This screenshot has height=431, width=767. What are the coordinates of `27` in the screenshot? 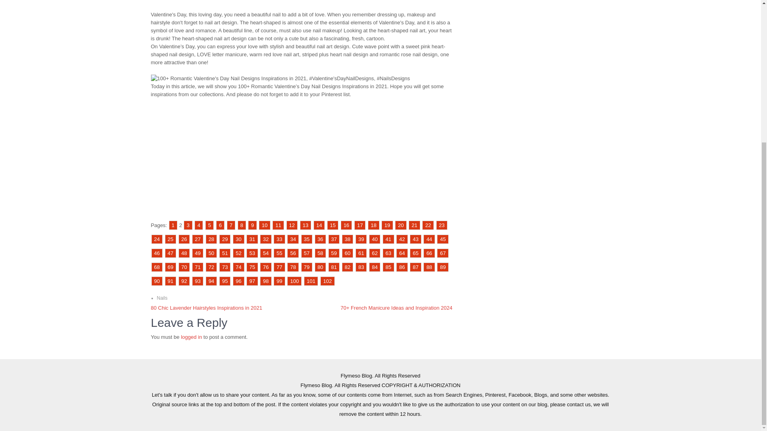 It's located at (197, 239).